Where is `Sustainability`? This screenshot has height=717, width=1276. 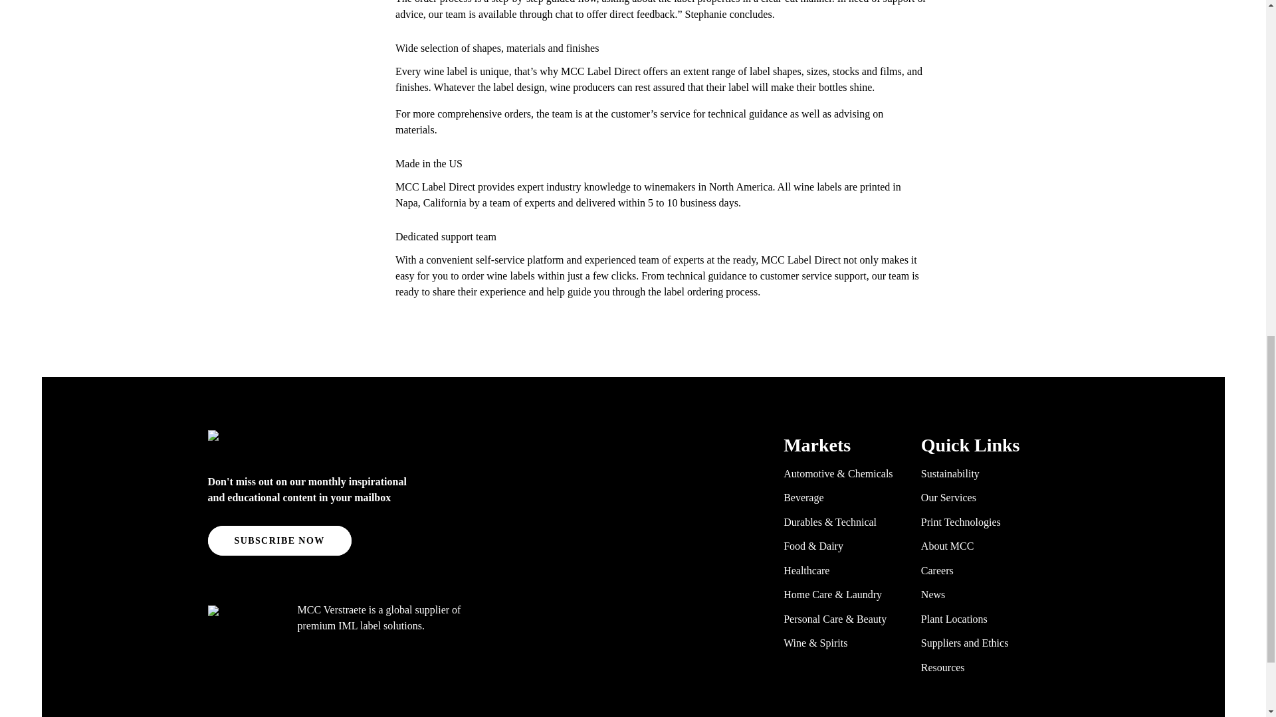 Sustainability is located at coordinates (950, 473).